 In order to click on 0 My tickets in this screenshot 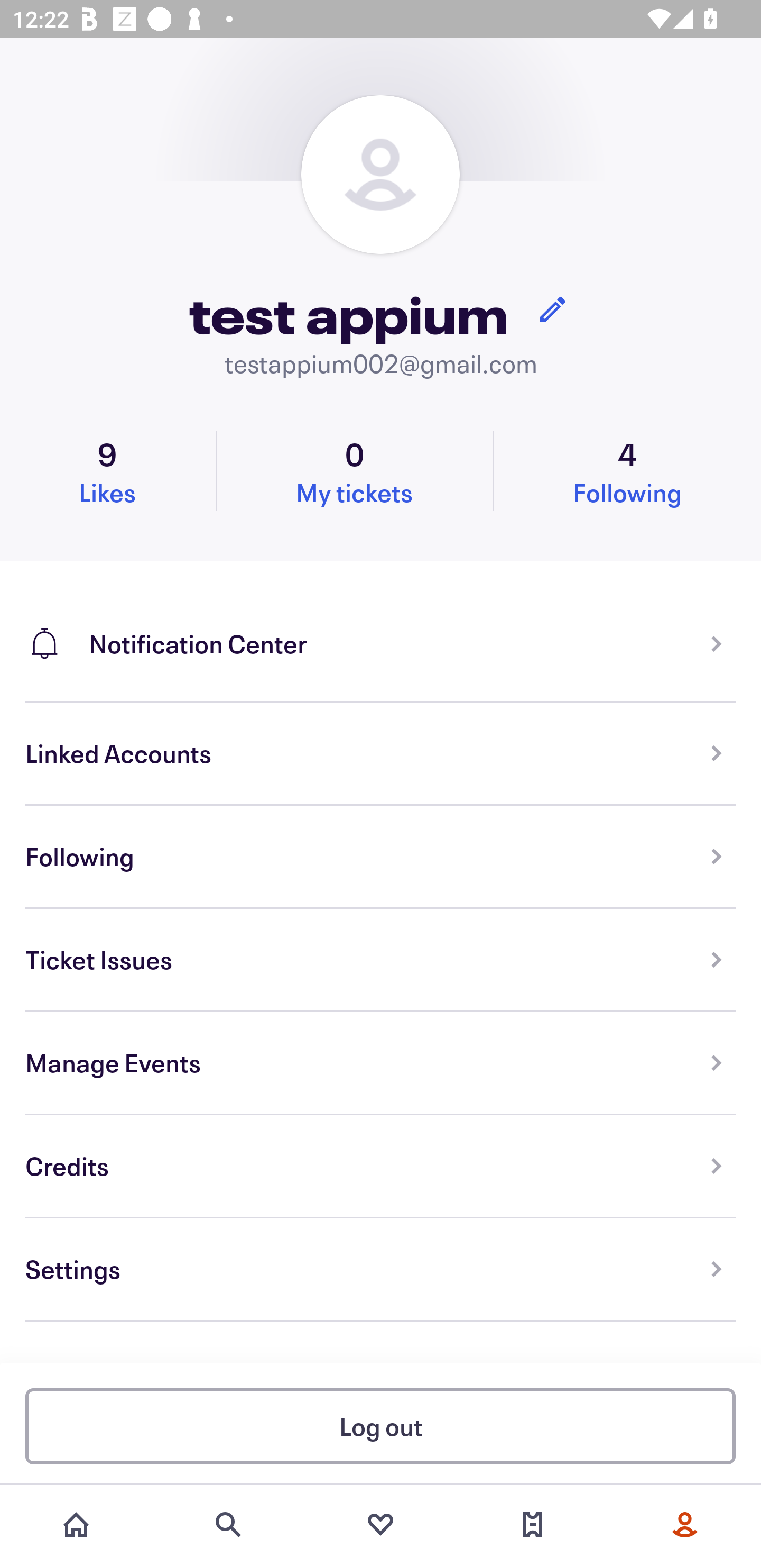, I will do `click(354, 470)`.